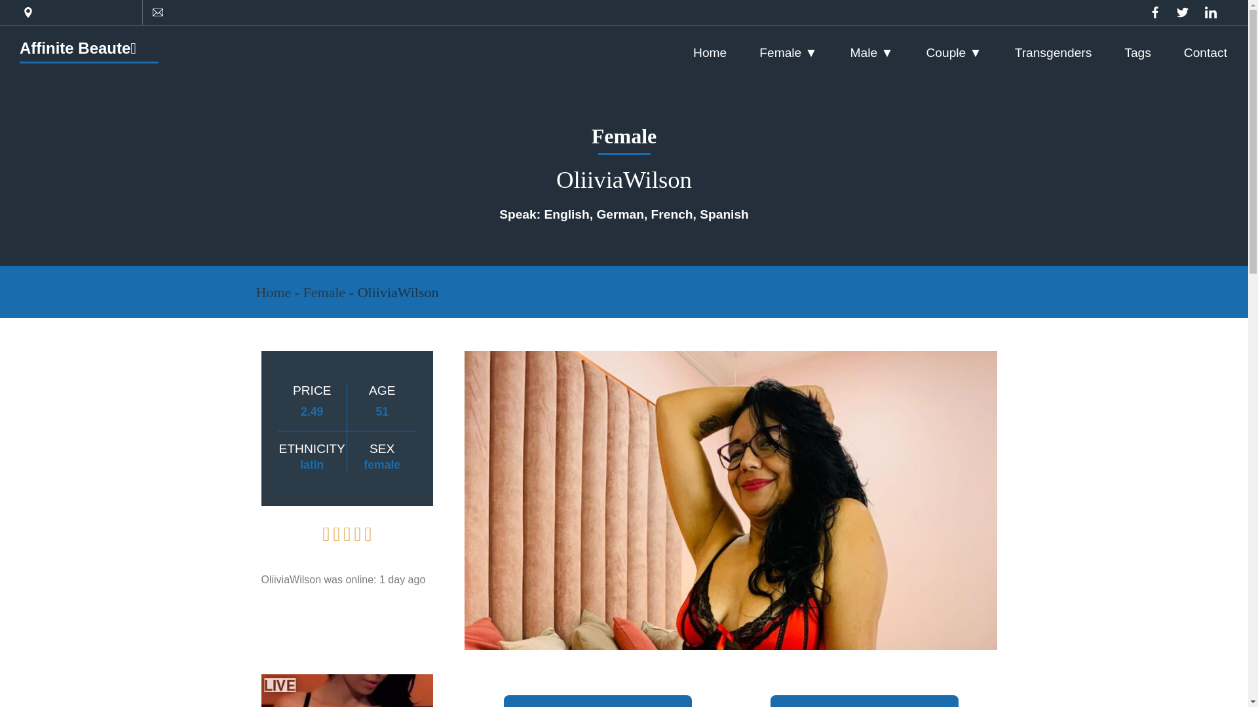  I want to click on Couple ?, so click(953, 52).